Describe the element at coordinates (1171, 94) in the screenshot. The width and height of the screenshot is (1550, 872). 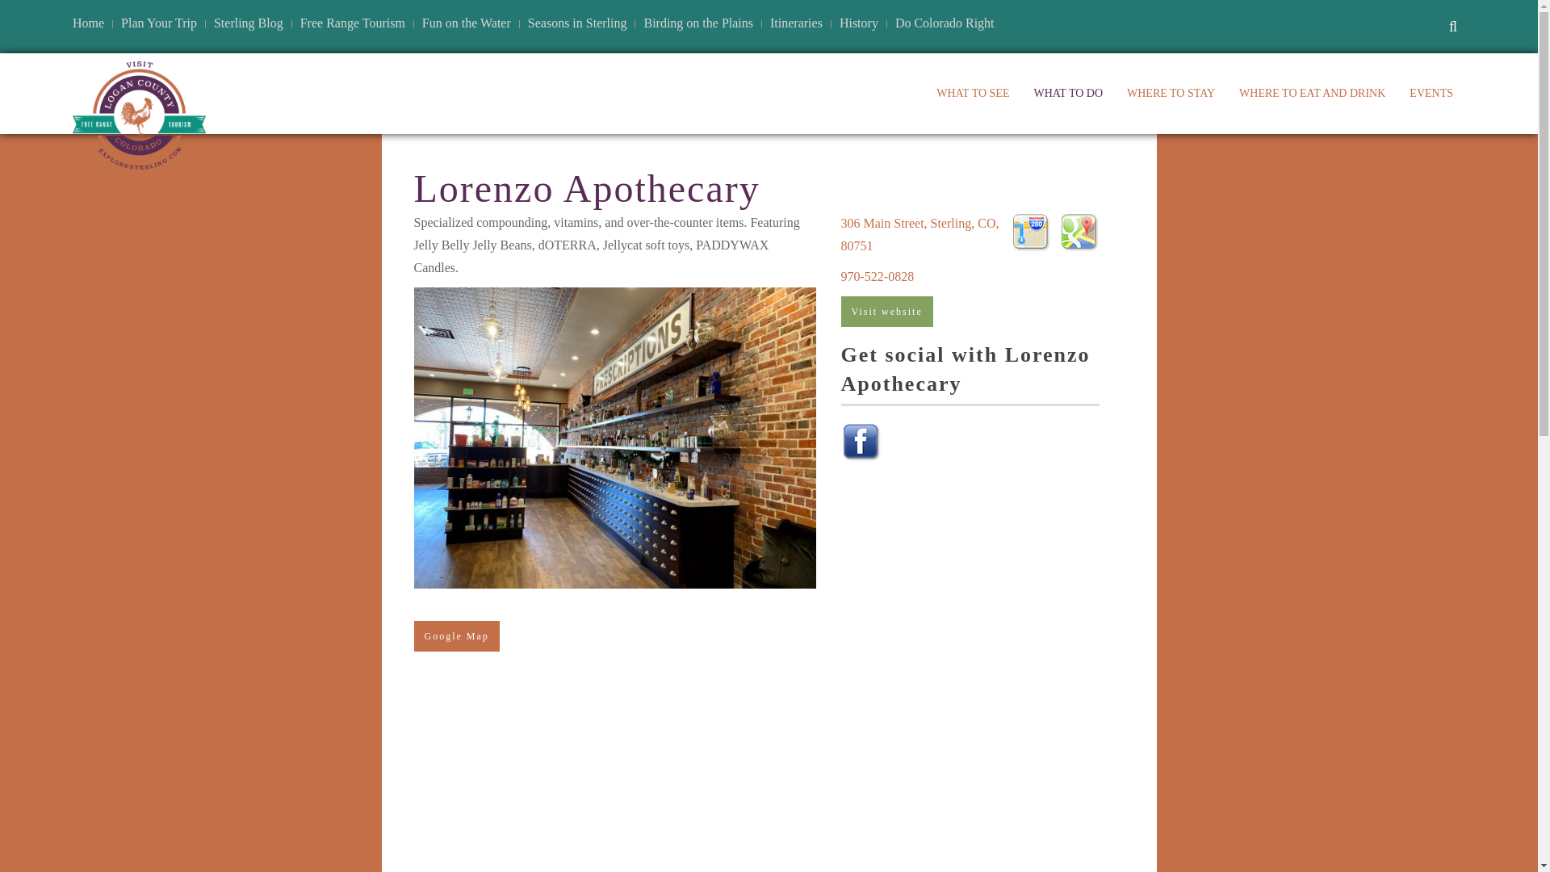
I see `WHERE TO STAY` at that location.